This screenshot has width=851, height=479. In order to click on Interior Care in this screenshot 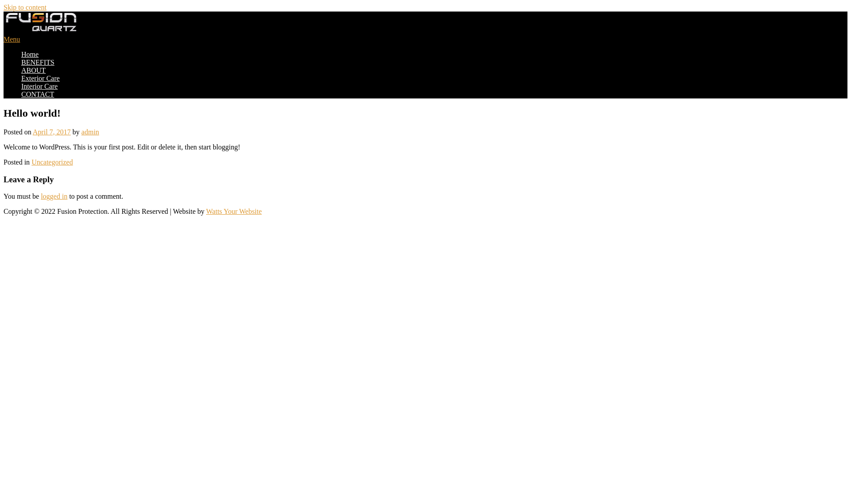, I will do `click(39, 86)`.